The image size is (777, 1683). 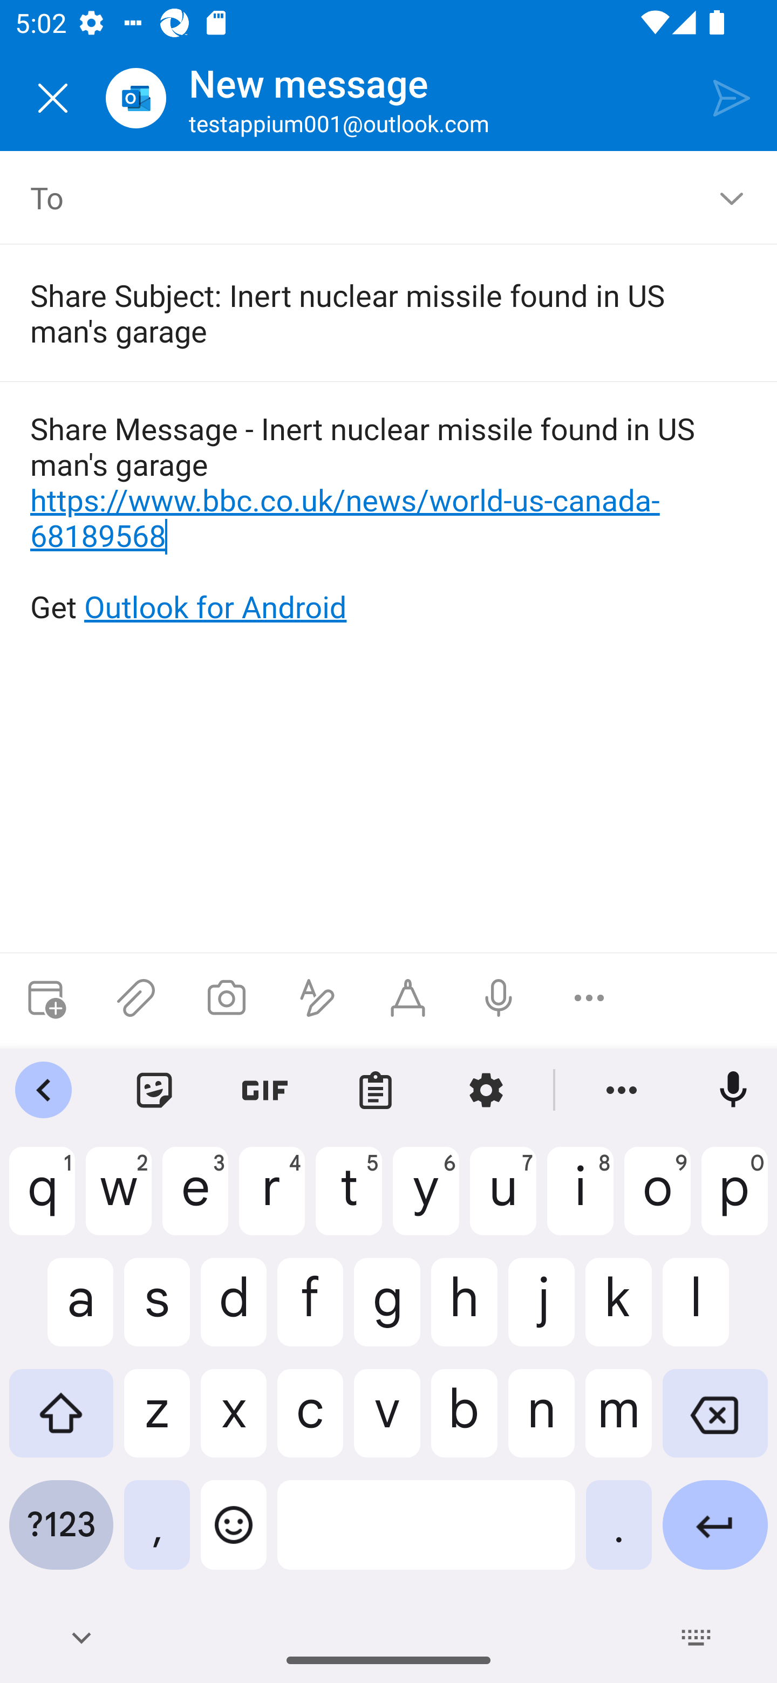 I want to click on Dictation, so click(x=498, y=998).